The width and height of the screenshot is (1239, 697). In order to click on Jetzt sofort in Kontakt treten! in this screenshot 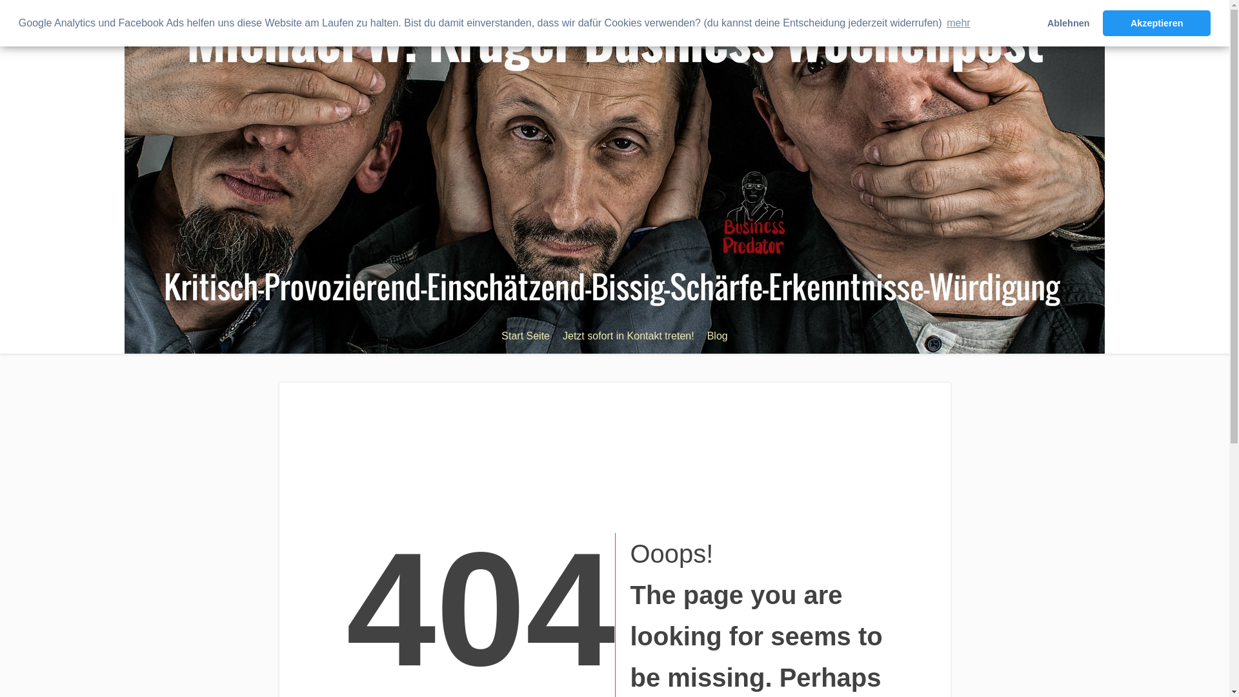, I will do `click(629, 336)`.